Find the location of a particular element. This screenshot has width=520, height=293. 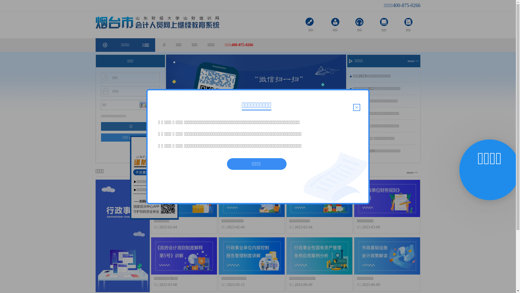

1 is located at coordinates (250, 157).